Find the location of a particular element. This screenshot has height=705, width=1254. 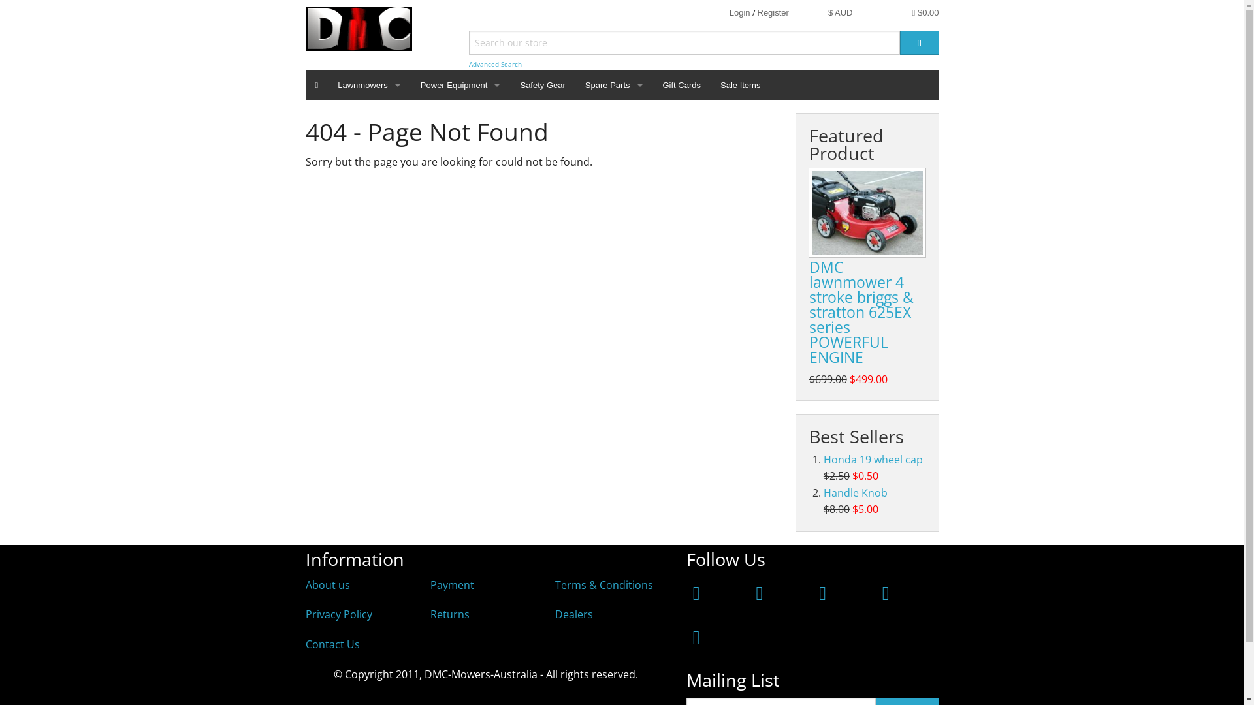

Cables & Controls is located at coordinates (614, 189).